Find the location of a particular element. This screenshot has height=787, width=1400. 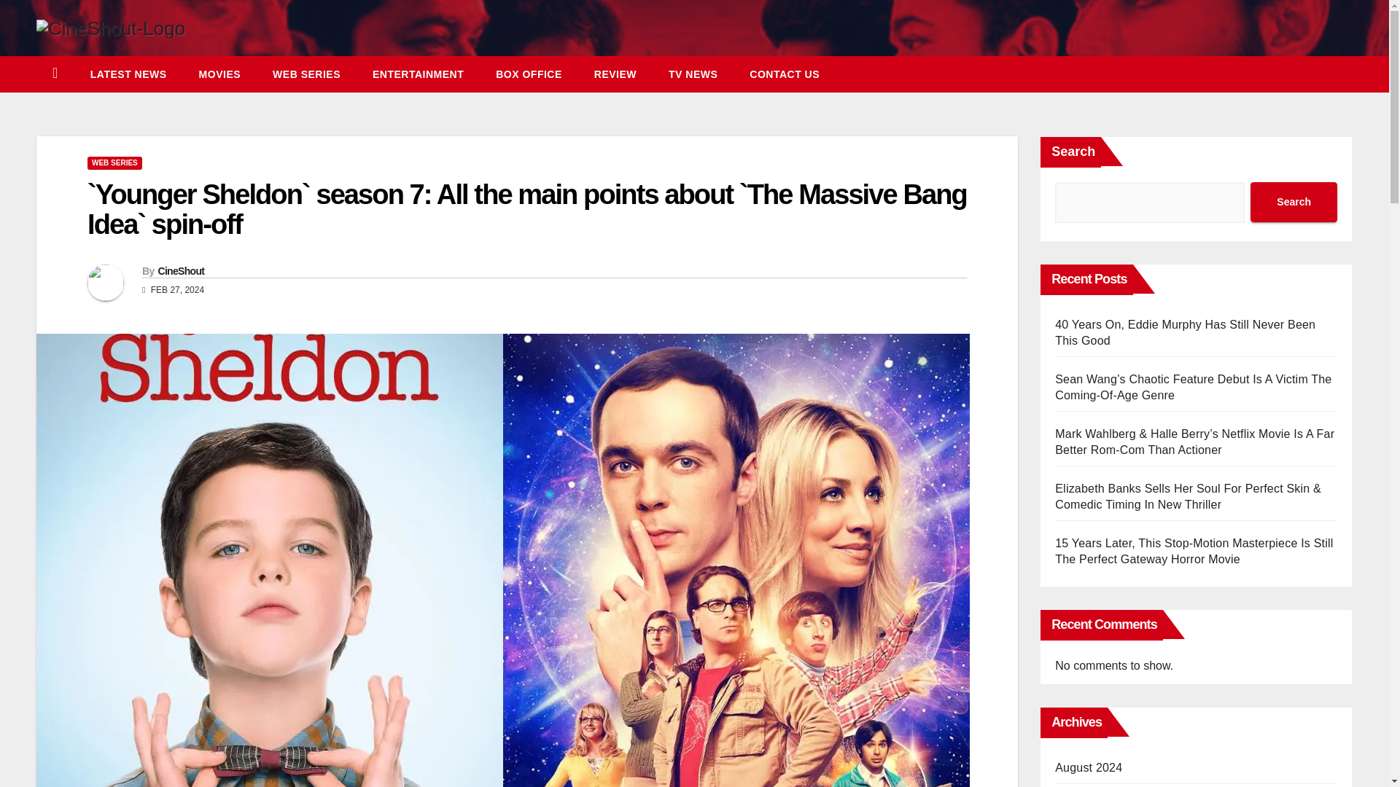

Entertainment is located at coordinates (419, 74).